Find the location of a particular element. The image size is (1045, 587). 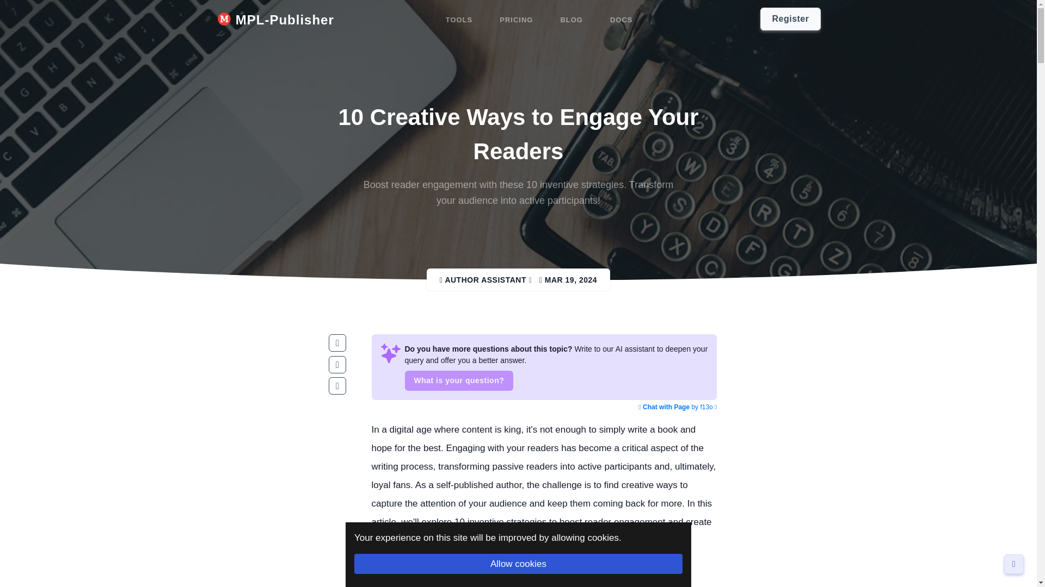

TOOLS is located at coordinates (459, 20).